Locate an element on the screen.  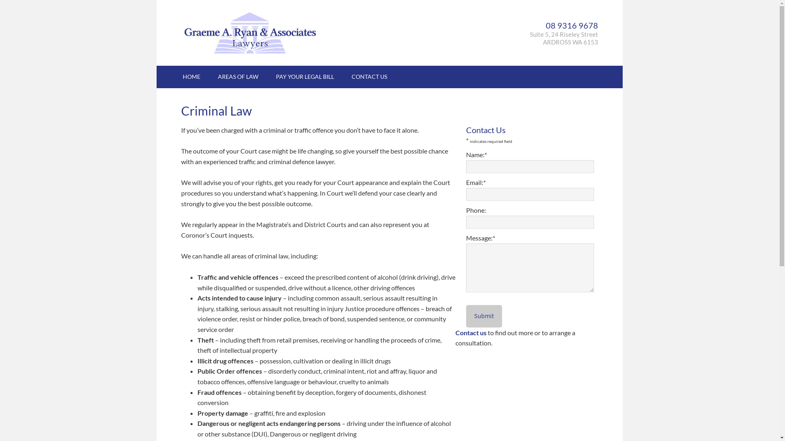
Graeme A Ryan & Associates is located at coordinates (250, 33).